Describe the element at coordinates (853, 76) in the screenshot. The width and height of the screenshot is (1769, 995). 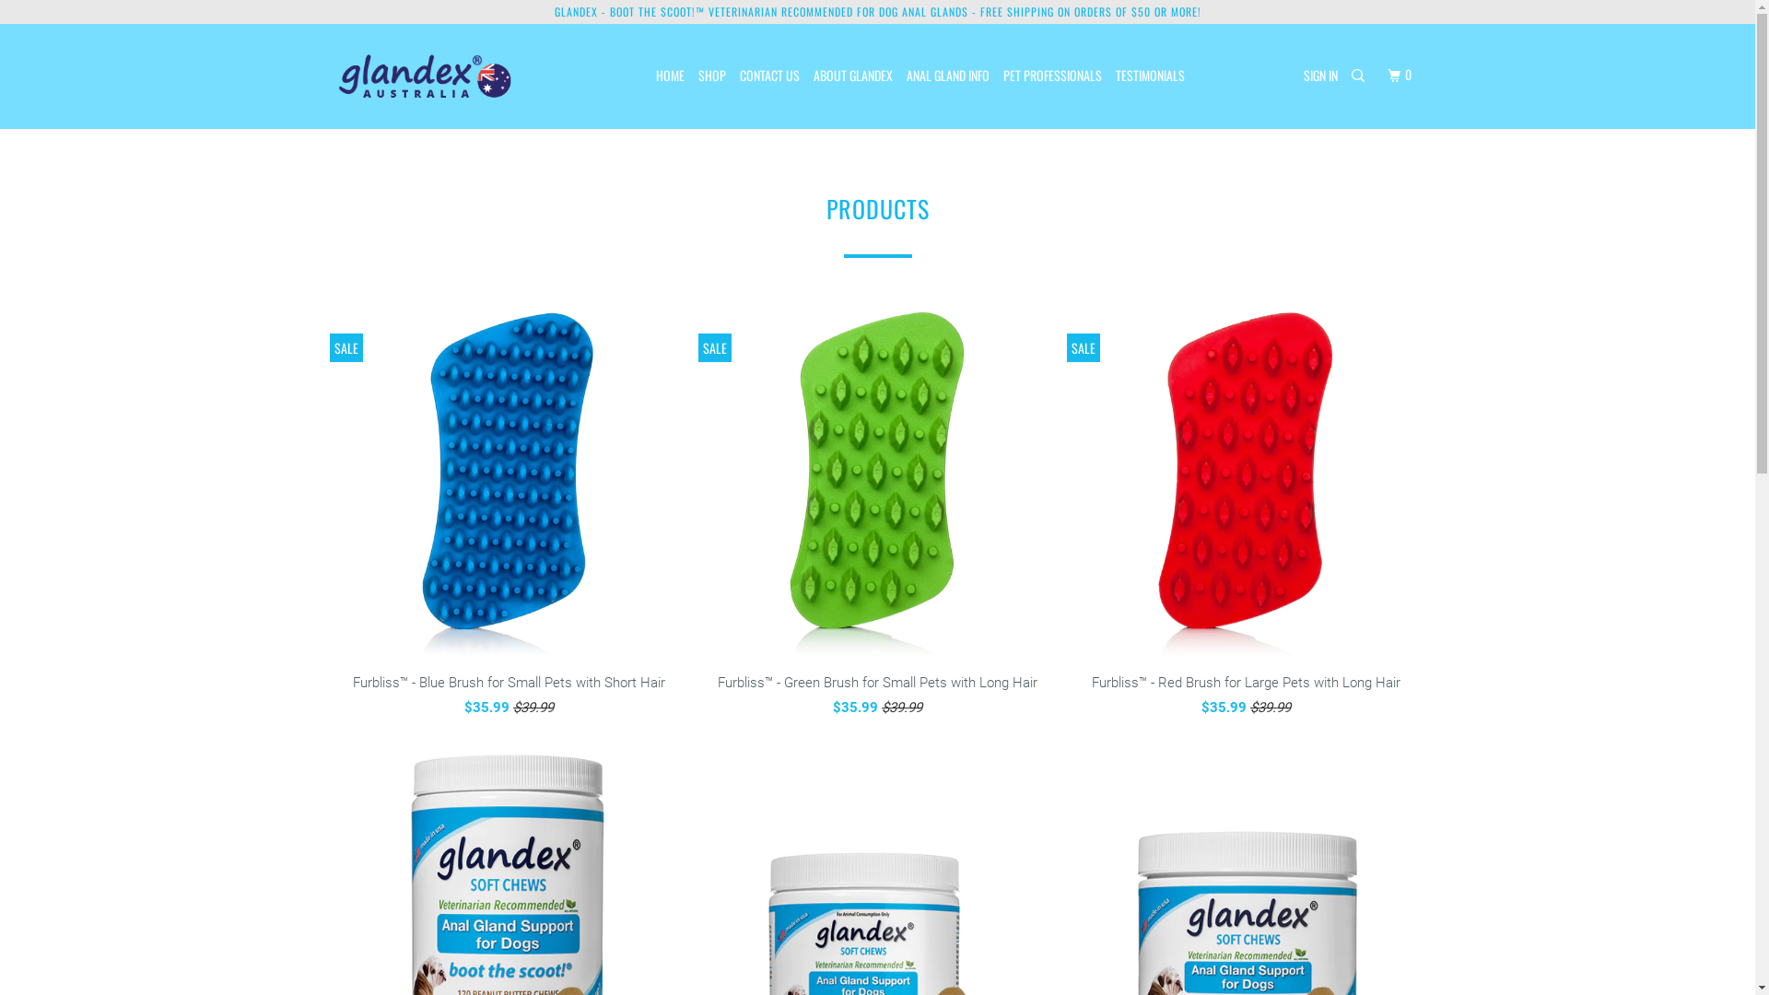
I see `ABOUT GLANDEX` at that location.